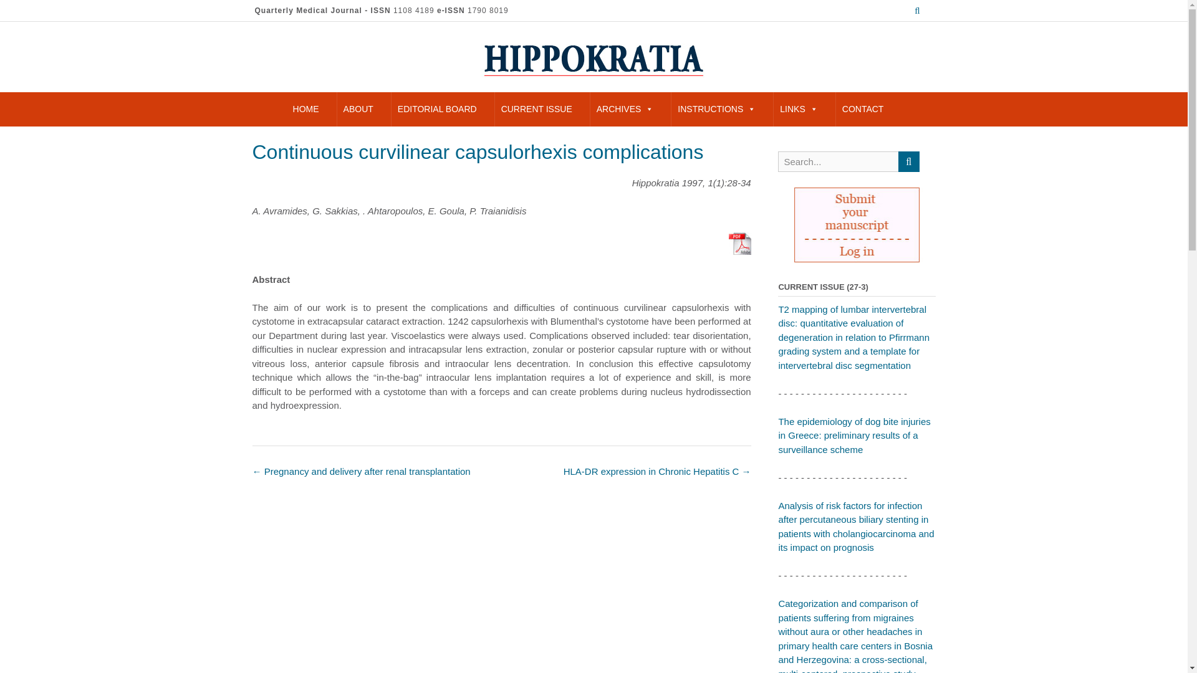 The image size is (1197, 673). Describe the element at coordinates (838, 162) in the screenshot. I see `Search for:` at that location.